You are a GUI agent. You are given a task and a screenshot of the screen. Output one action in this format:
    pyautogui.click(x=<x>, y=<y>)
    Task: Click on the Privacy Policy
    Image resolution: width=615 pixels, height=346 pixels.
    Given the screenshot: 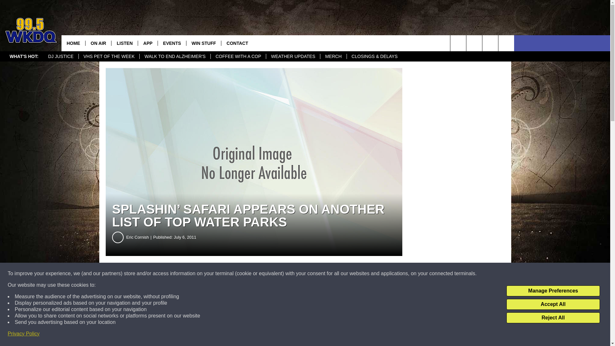 What is the action you would take?
    pyautogui.click(x=24, y=334)
    